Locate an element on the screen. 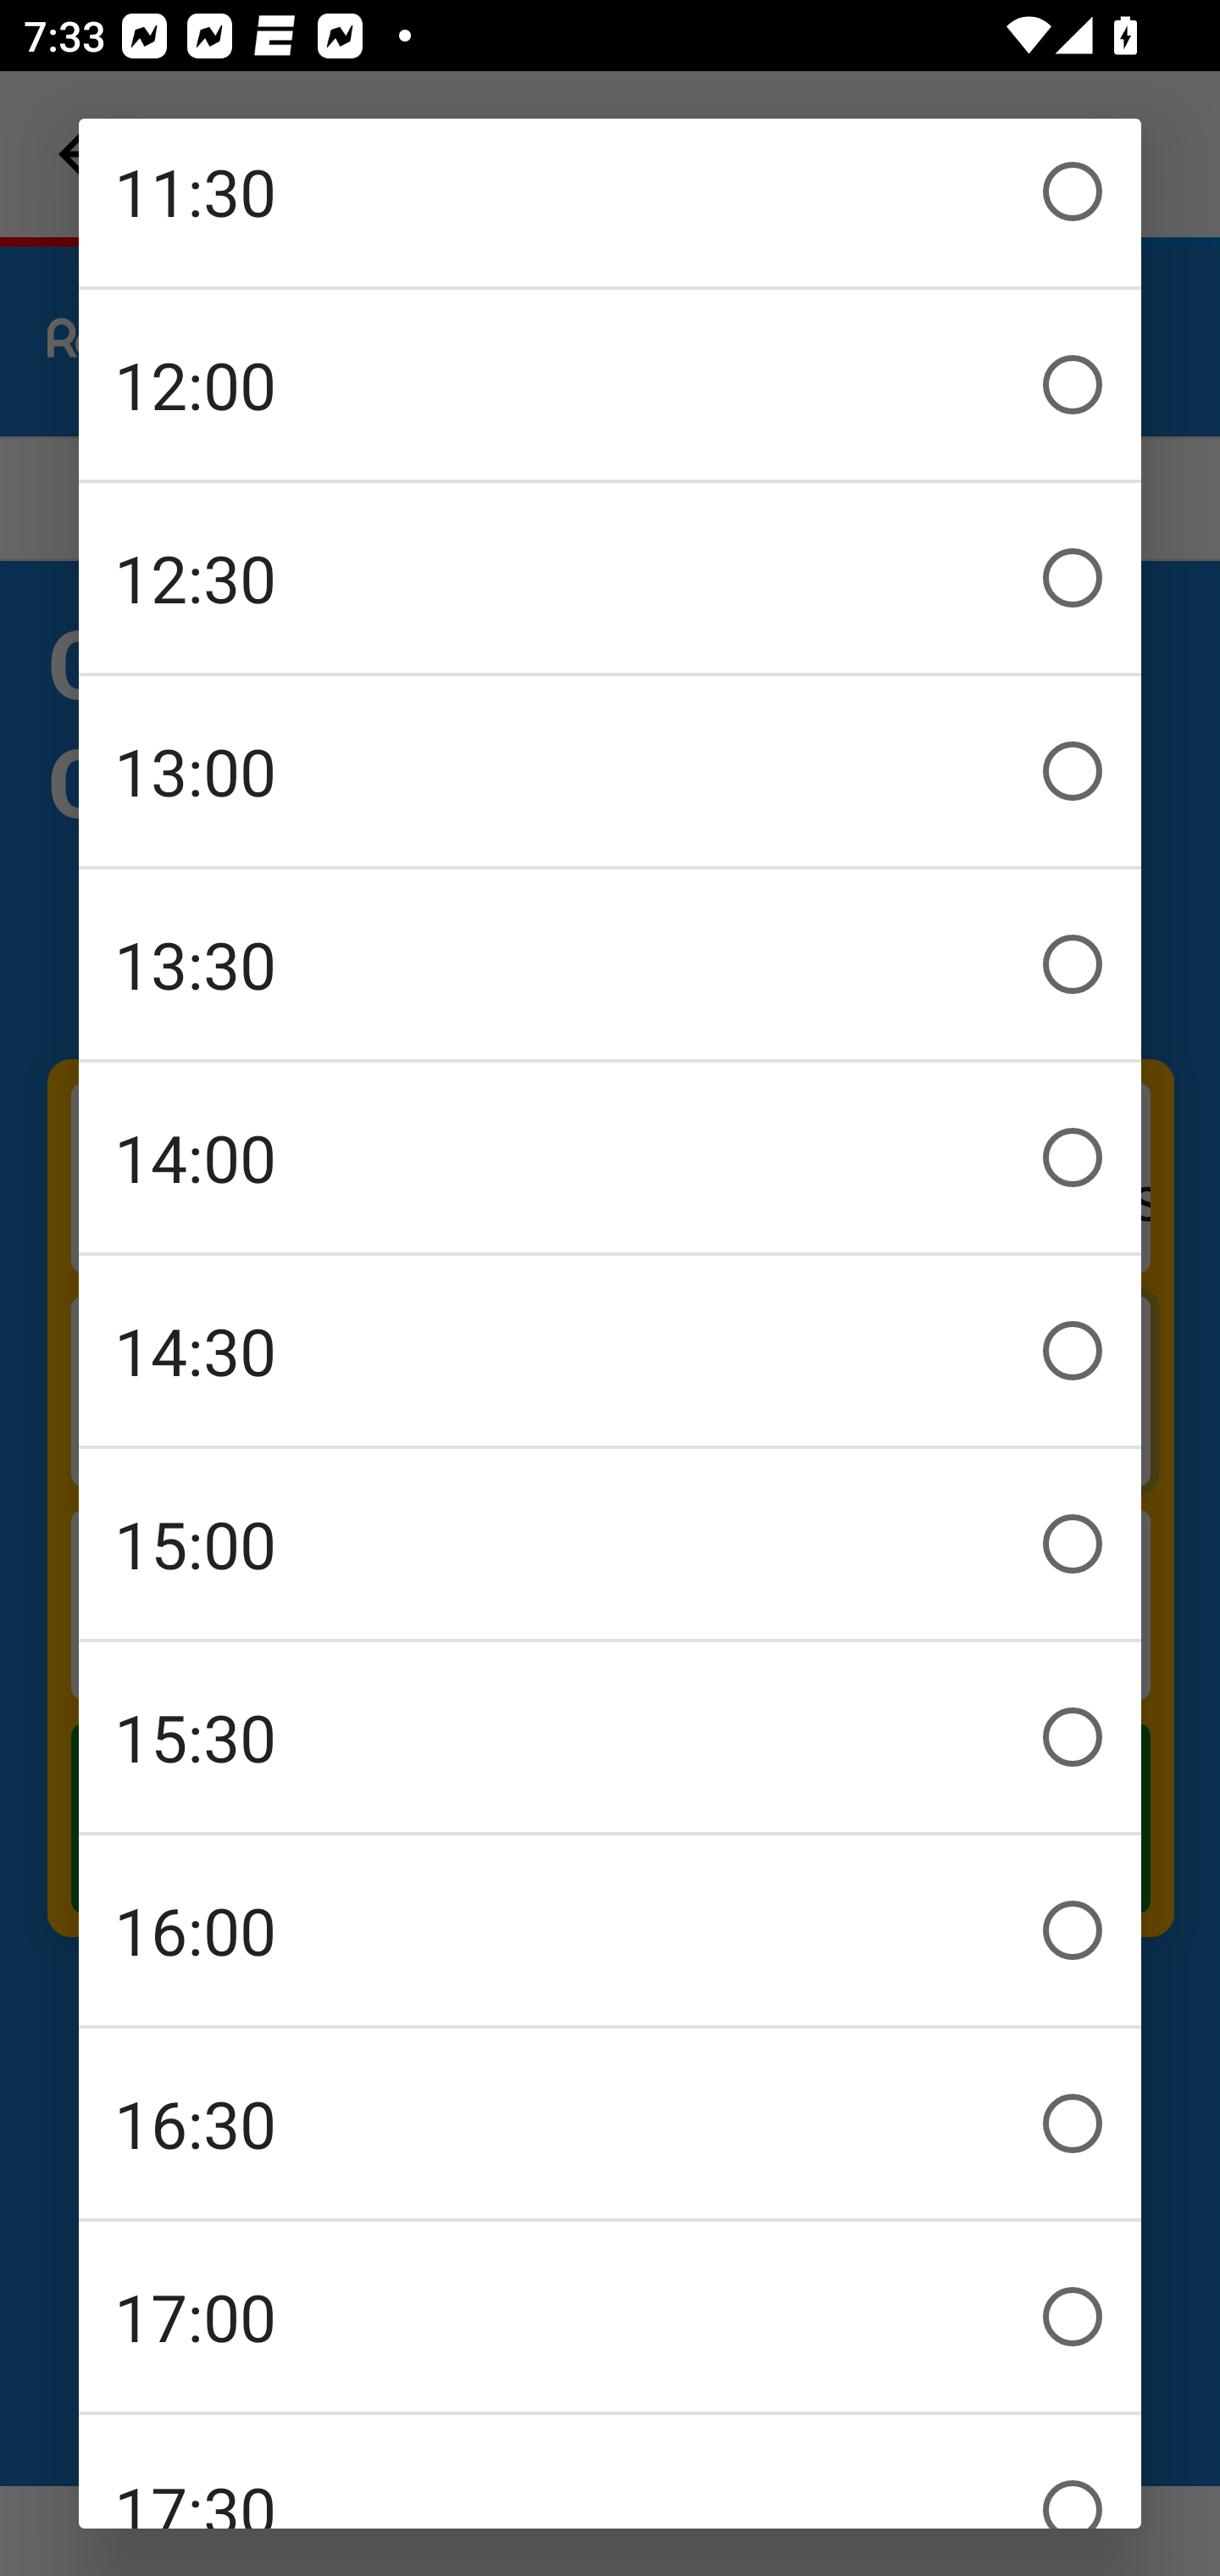  16:00 is located at coordinates (610, 1929).